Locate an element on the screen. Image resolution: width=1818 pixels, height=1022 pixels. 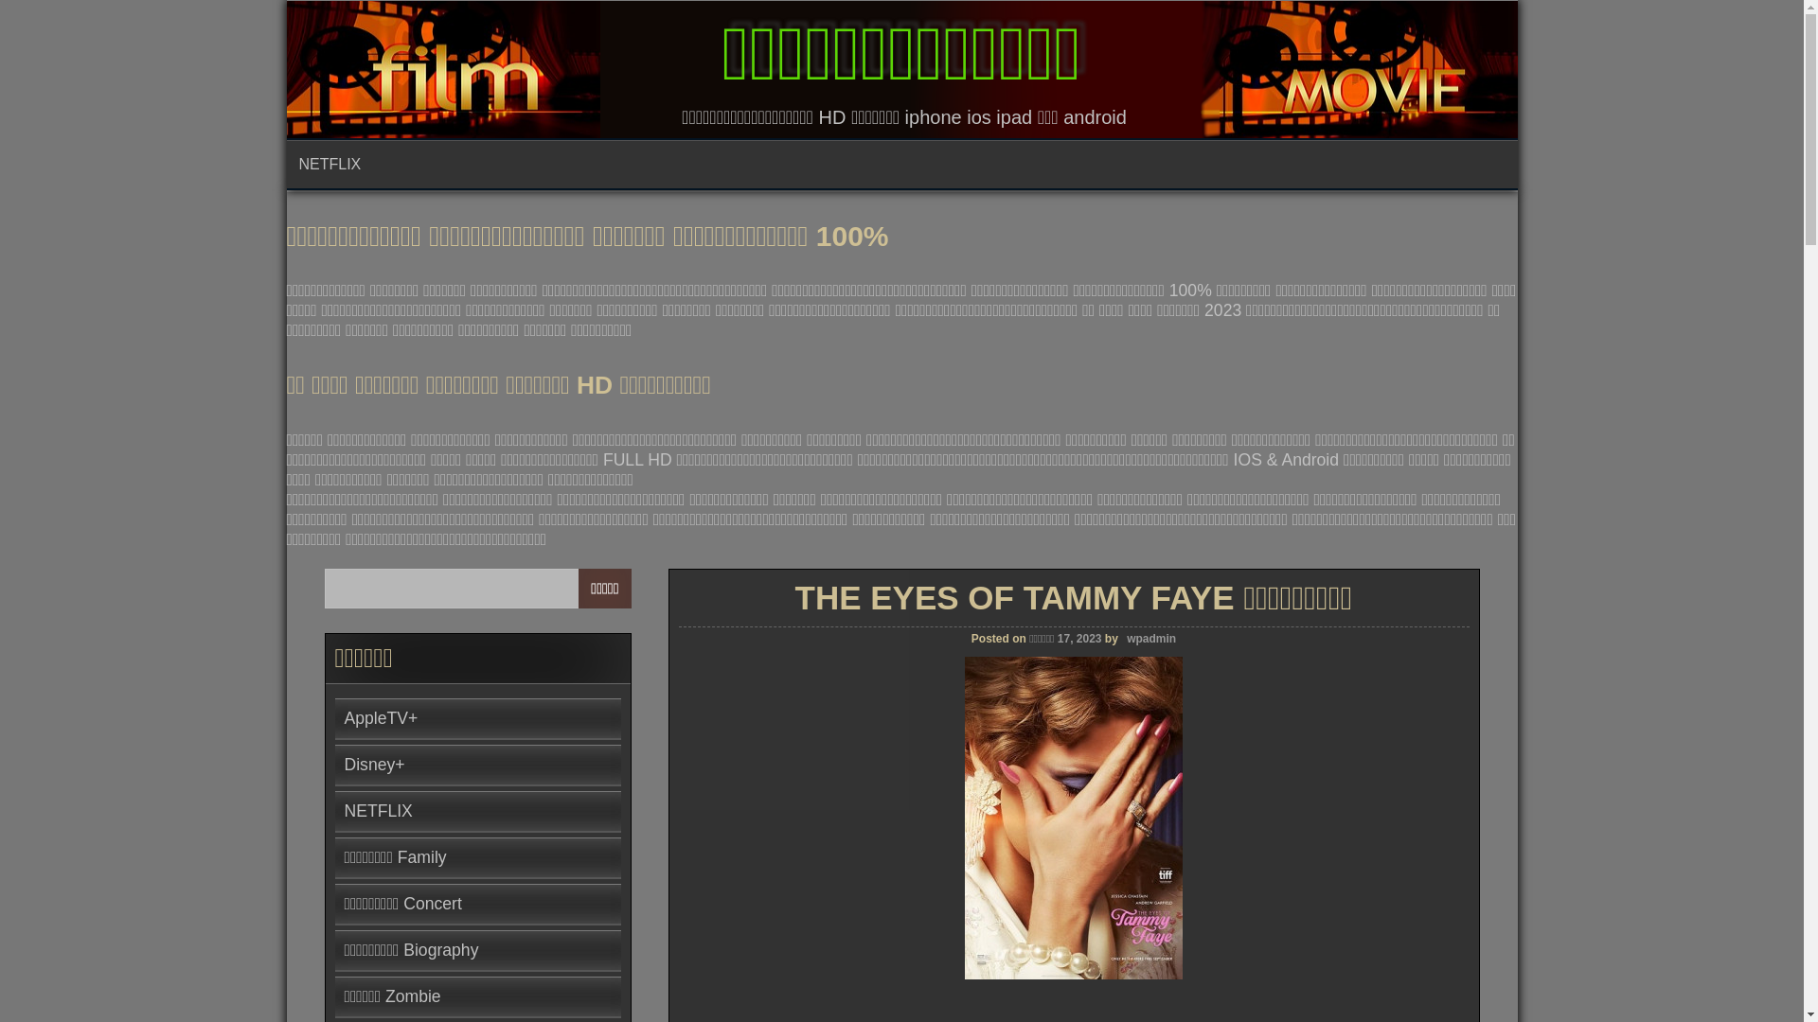
Disney+ is located at coordinates (375, 765).